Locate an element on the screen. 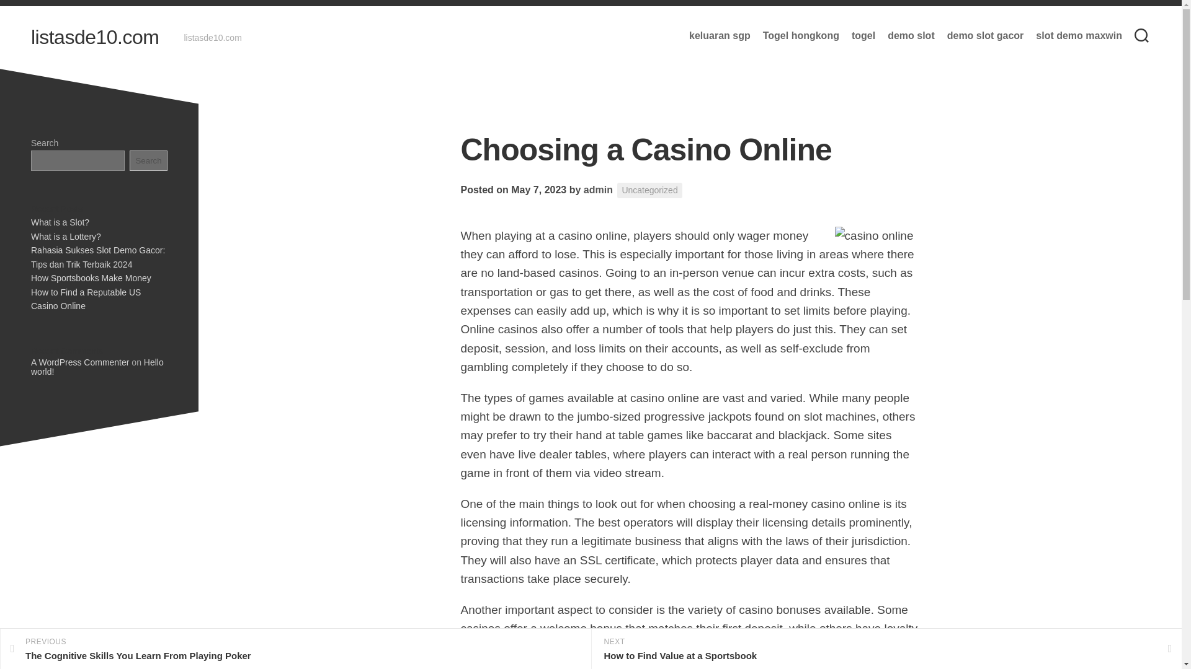 The width and height of the screenshot is (1191, 669). Posts by admin is located at coordinates (598, 190).